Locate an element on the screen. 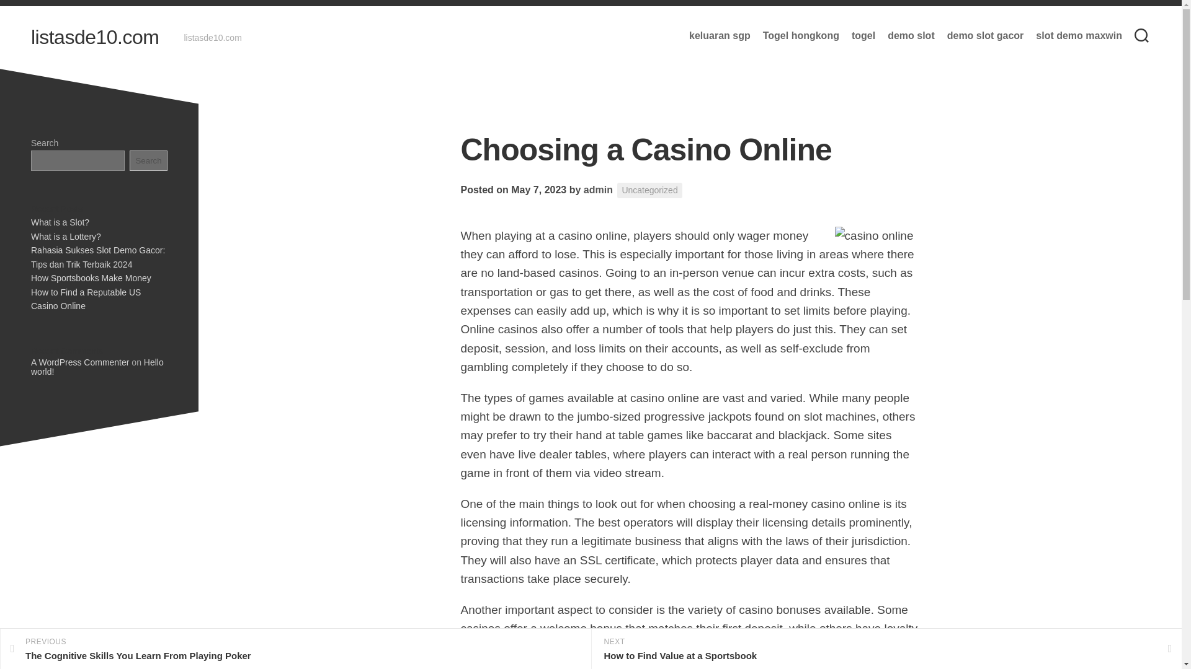 The width and height of the screenshot is (1191, 669). Posts by admin is located at coordinates (598, 190).